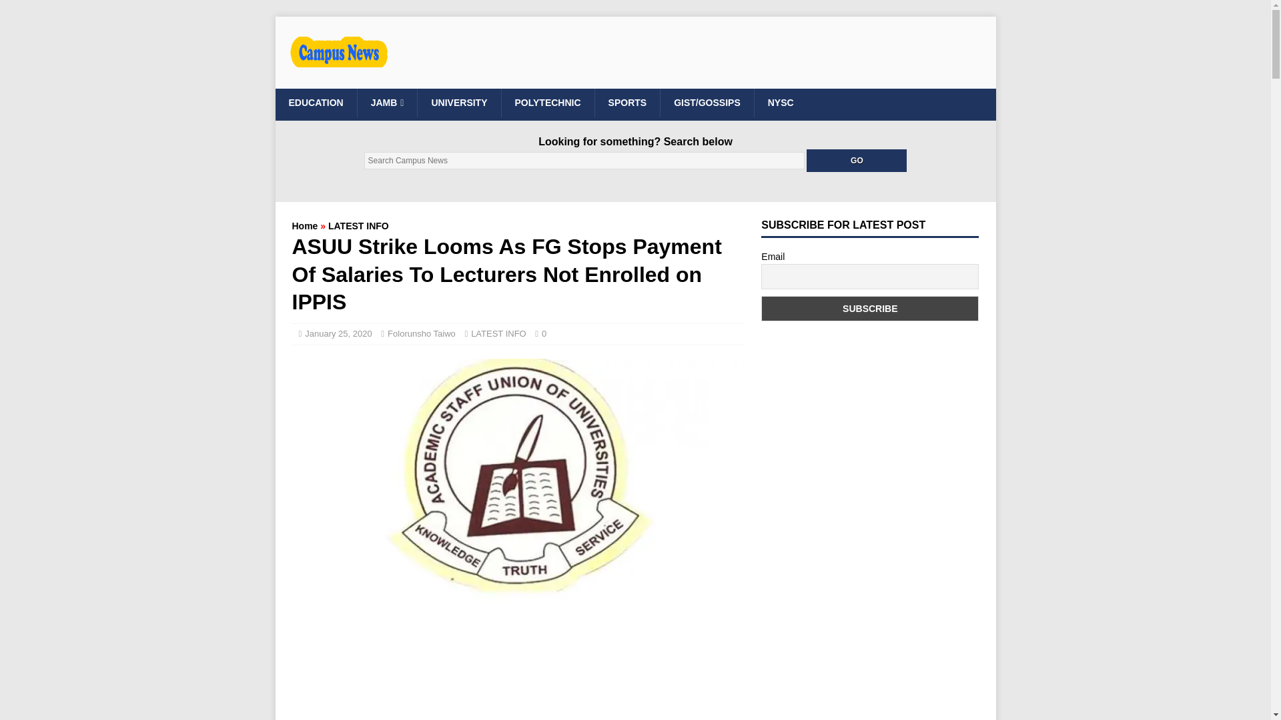  I want to click on Folorunsho Taiwo, so click(422, 333).